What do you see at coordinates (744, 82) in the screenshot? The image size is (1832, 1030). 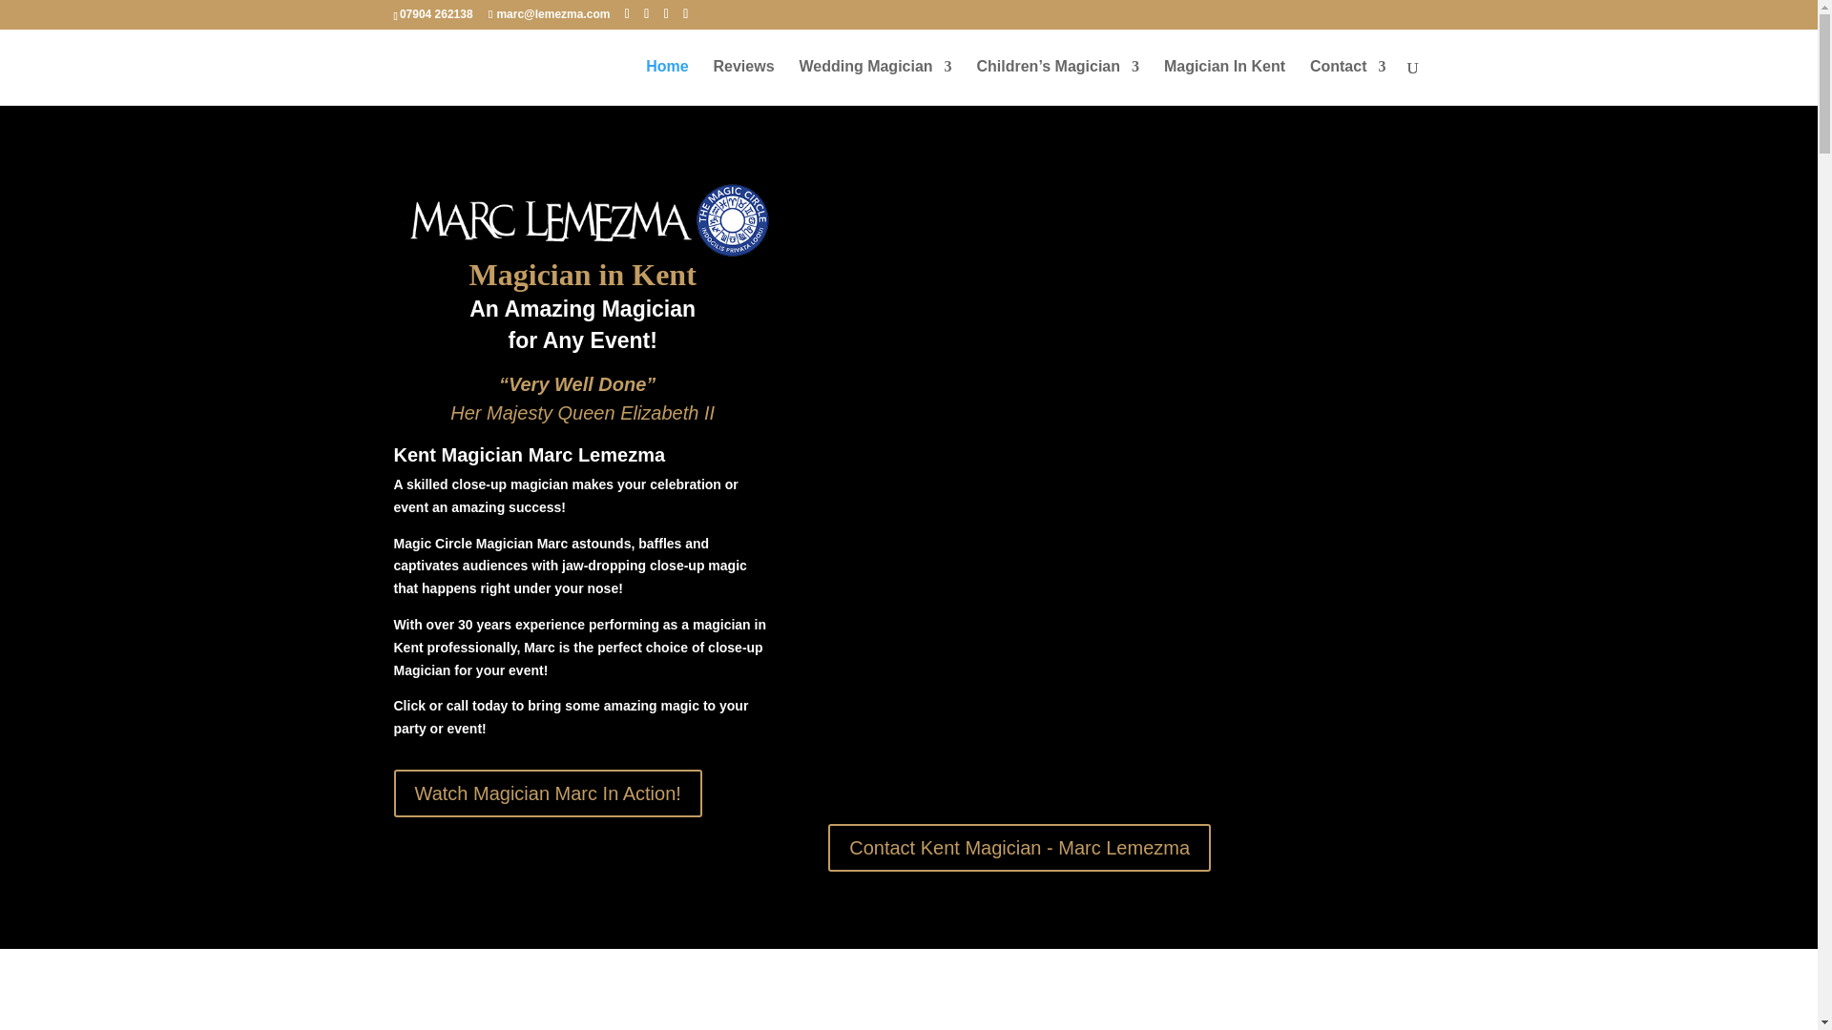 I see `Reviews` at bounding box center [744, 82].